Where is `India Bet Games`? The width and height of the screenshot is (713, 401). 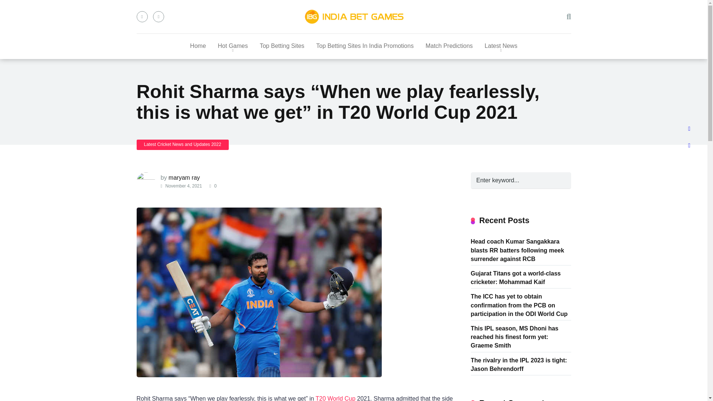 India Bet Games is located at coordinates (354, 16).